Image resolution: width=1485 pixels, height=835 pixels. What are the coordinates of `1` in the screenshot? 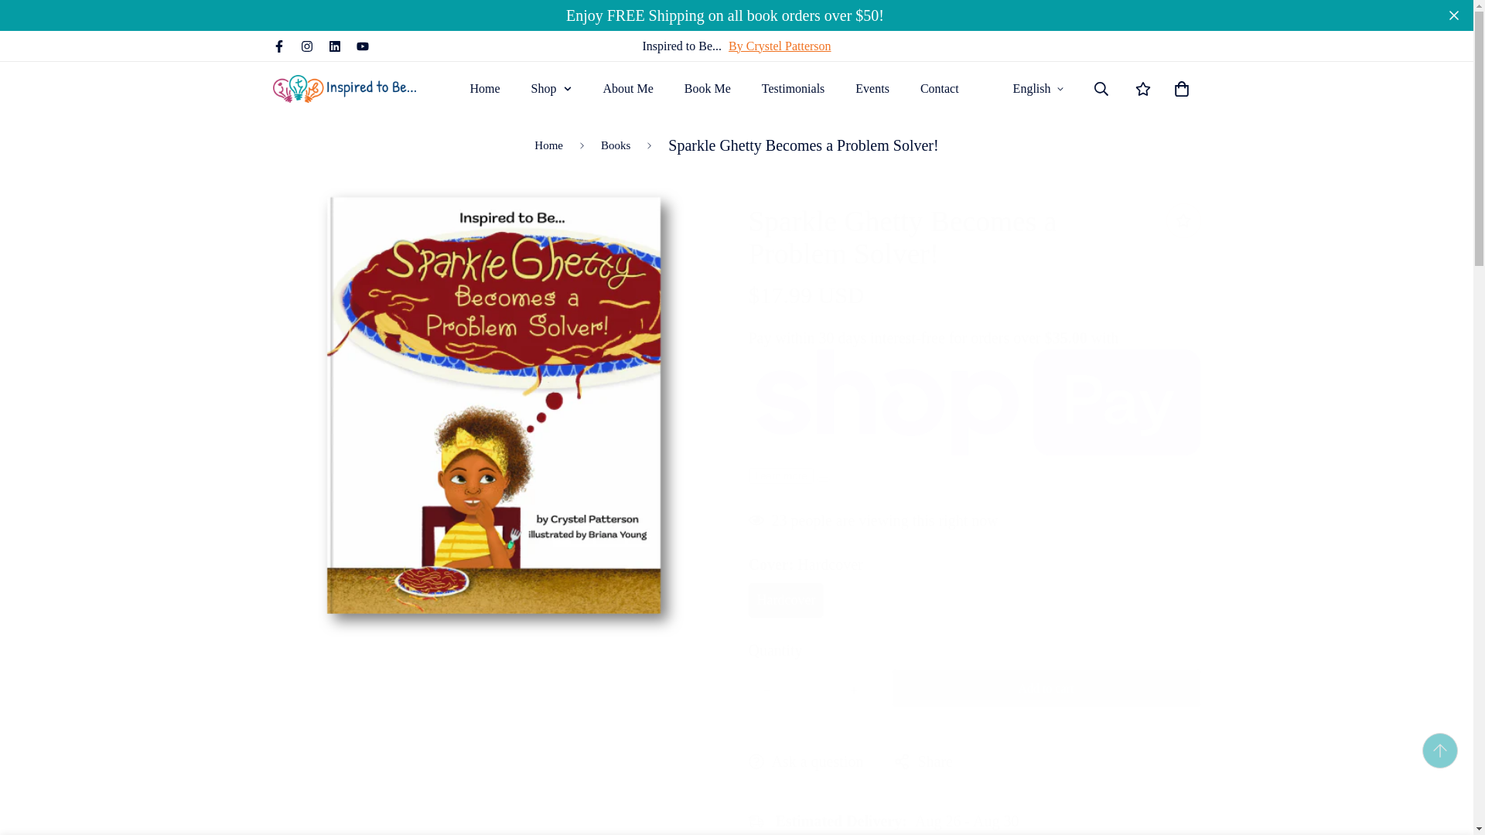 It's located at (343, 88).